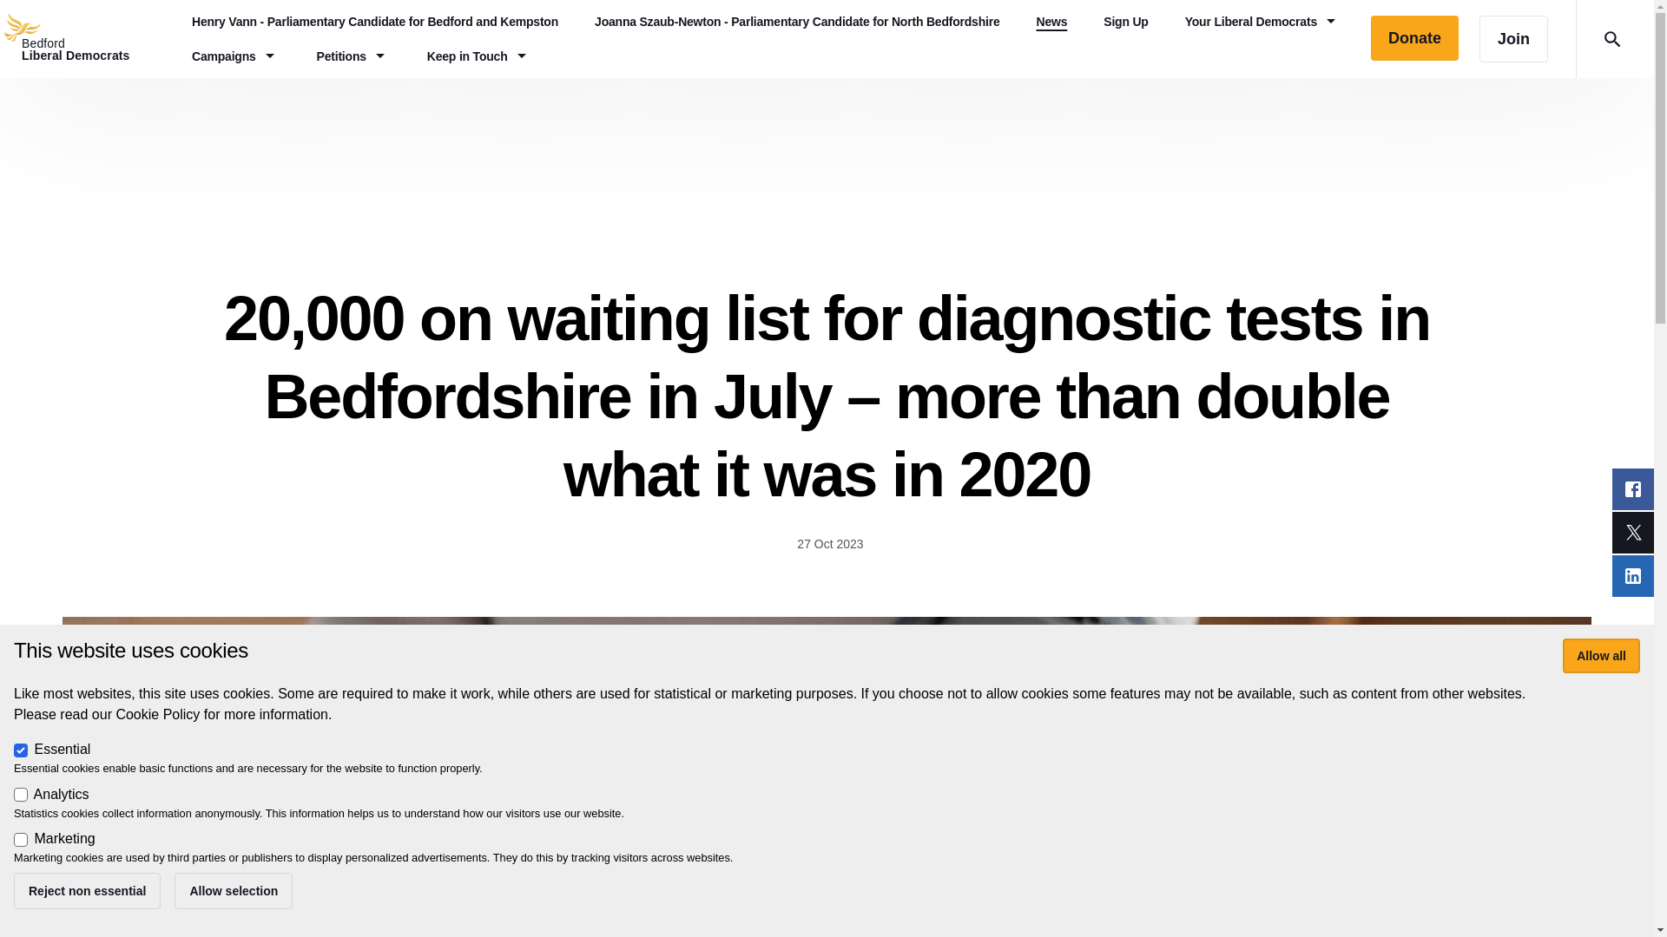 The width and height of the screenshot is (1667, 937). I want to click on 1, so click(21, 840).